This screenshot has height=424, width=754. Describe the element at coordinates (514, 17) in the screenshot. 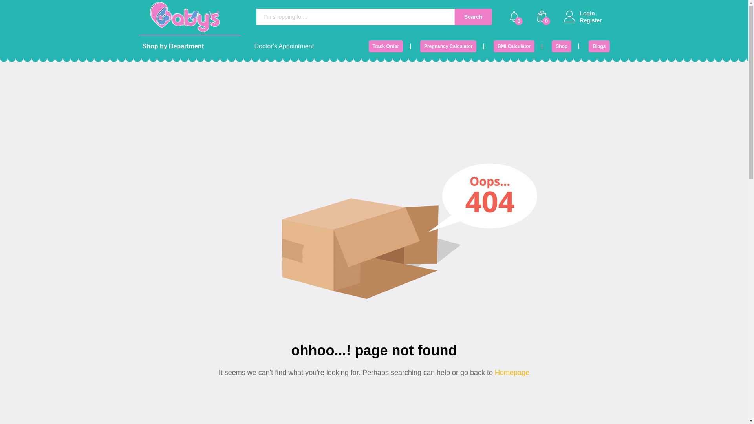

I see `0` at that location.